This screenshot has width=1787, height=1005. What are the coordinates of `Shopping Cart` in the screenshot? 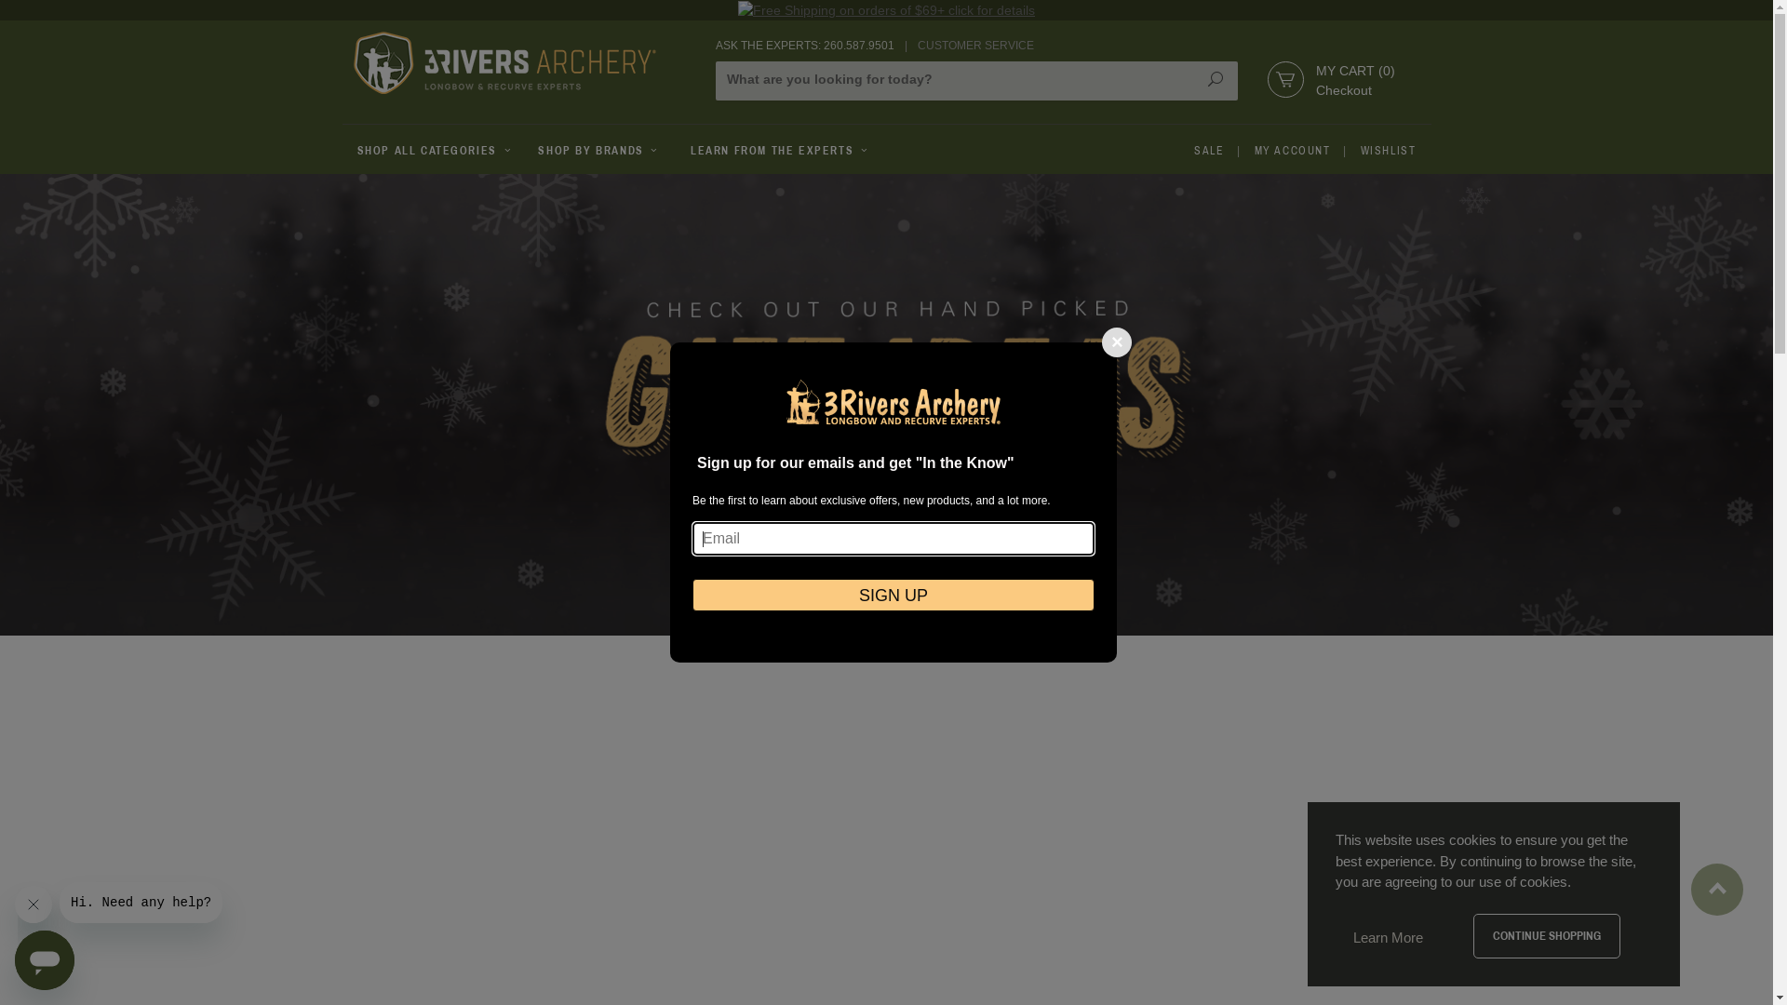 It's located at (1286, 80).